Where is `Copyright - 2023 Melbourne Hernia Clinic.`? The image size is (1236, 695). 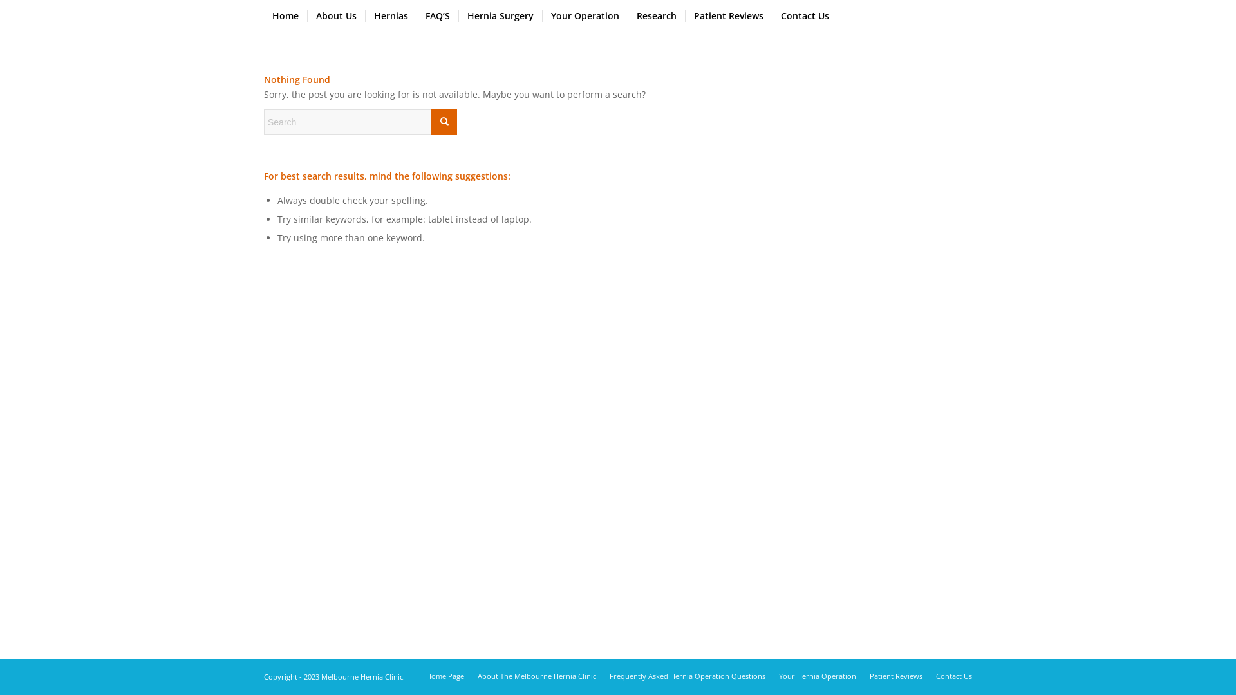 Copyright - 2023 Melbourne Hernia Clinic. is located at coordinates (335, 677).